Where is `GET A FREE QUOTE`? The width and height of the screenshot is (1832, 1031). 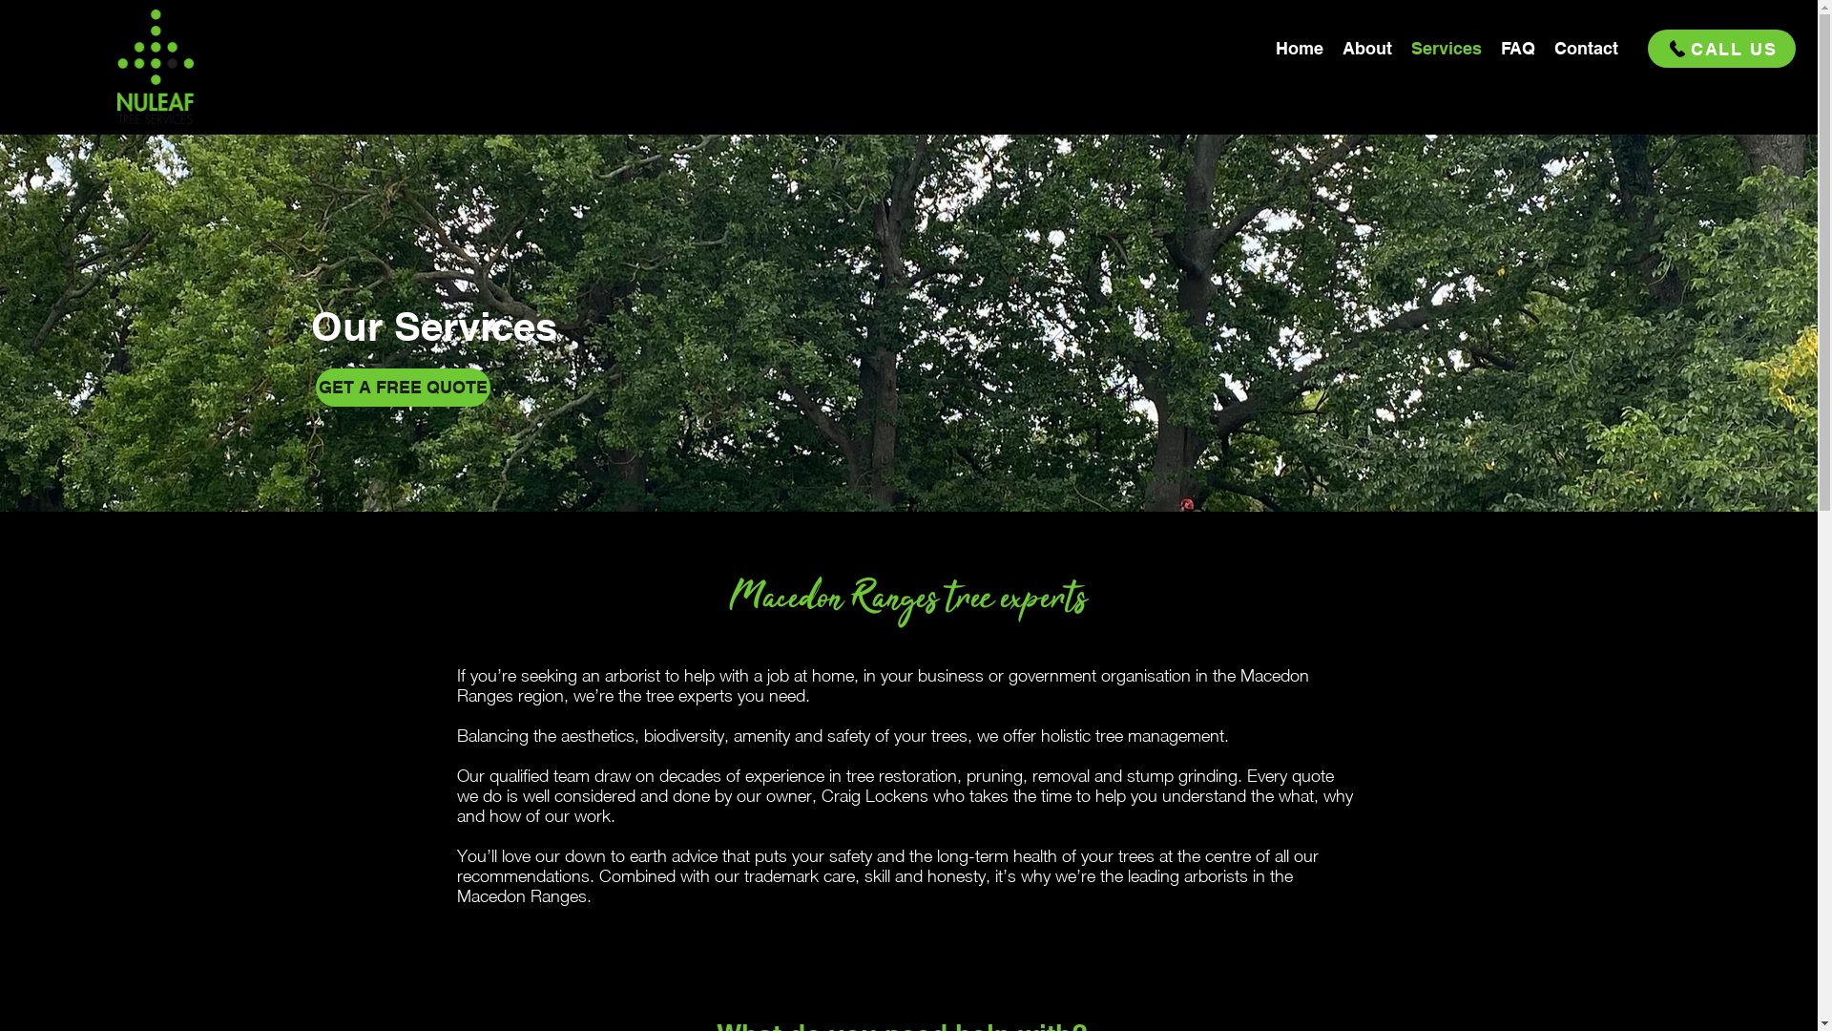
GET A FREE QUOTE is located at coordinates (403, 388).